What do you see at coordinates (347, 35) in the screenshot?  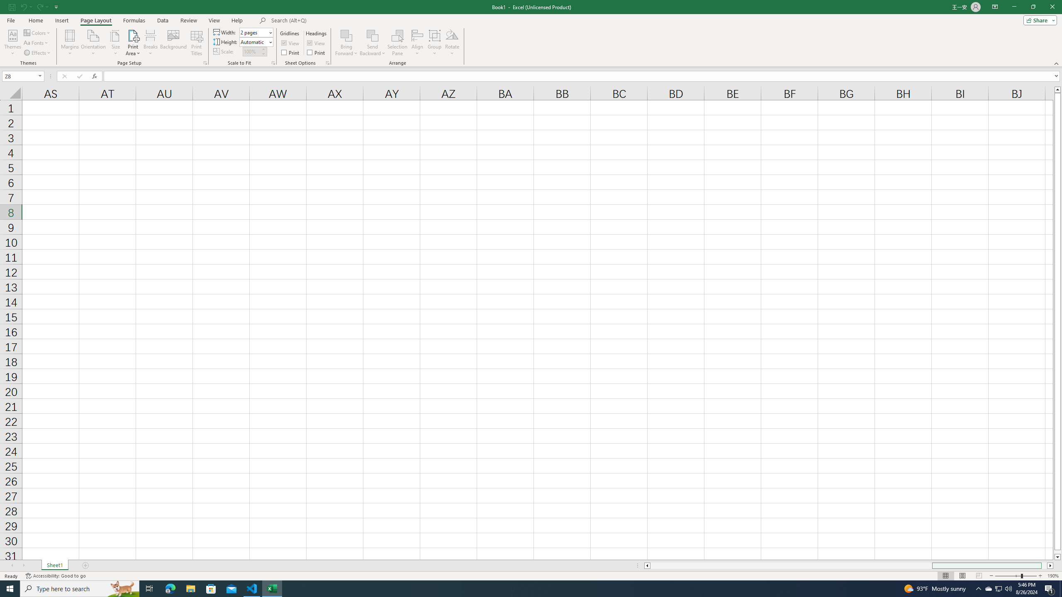 I see `Bring Forward` at bounding box center [347, 35].